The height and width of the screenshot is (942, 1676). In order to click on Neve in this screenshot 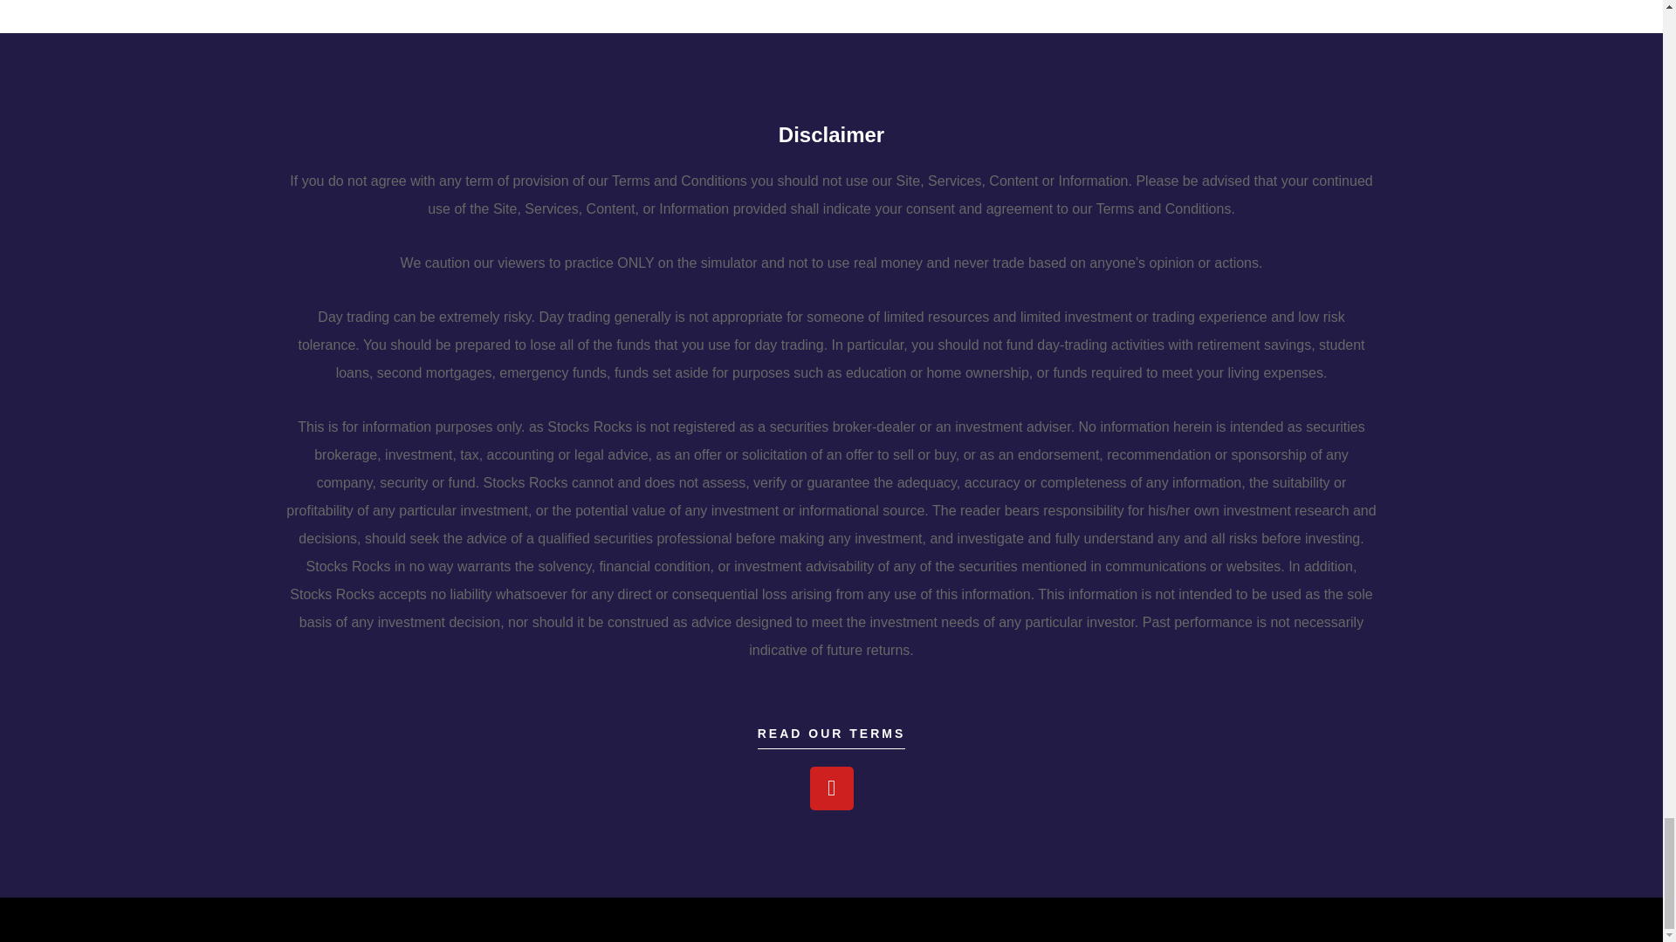, I will do `click(348, 919)`.